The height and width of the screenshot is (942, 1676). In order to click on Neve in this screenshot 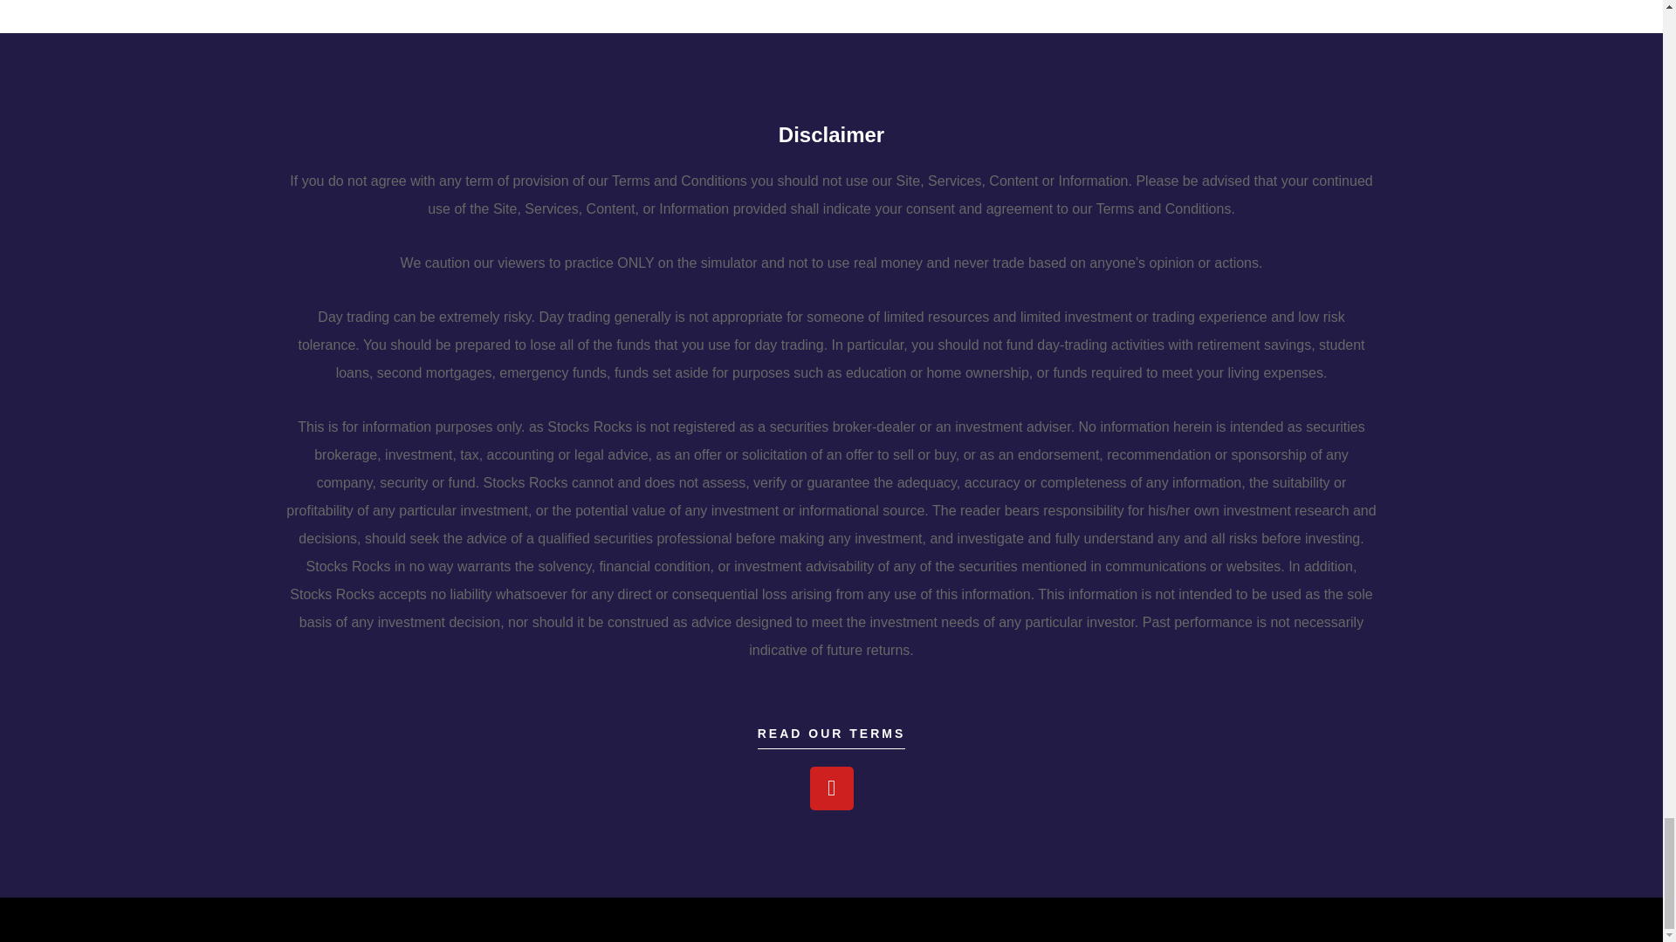, I will do `click(348, 919)`.